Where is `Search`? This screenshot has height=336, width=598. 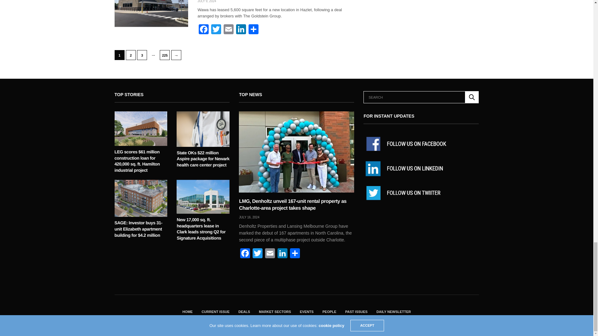 Search is located at coordinates (472, 97).